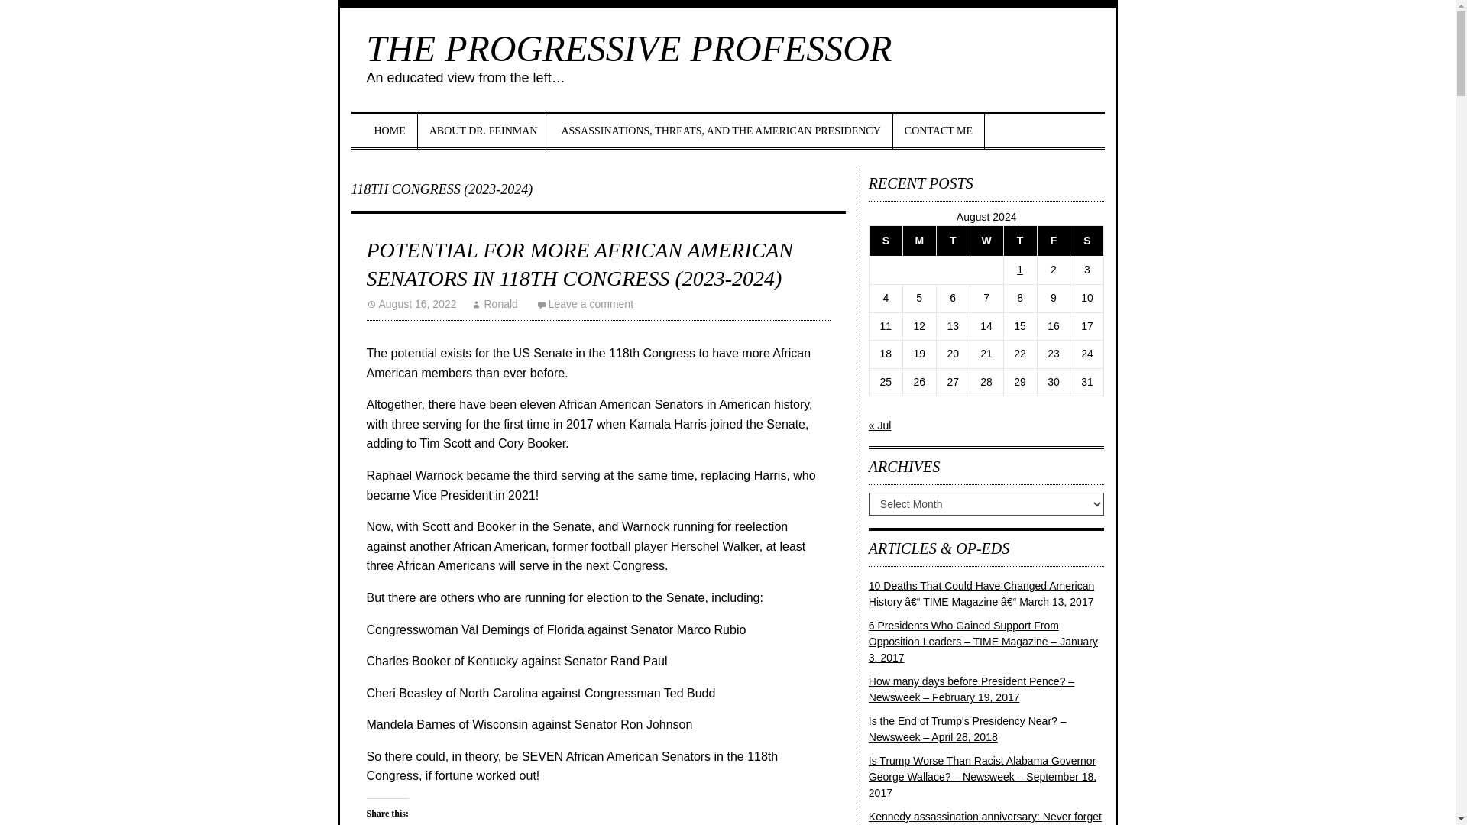 This screenshot has width=1467, height=825. Describe the element at coordinates (484, 131) in the screenshot. I see `About Dr. Feinman` at that location.